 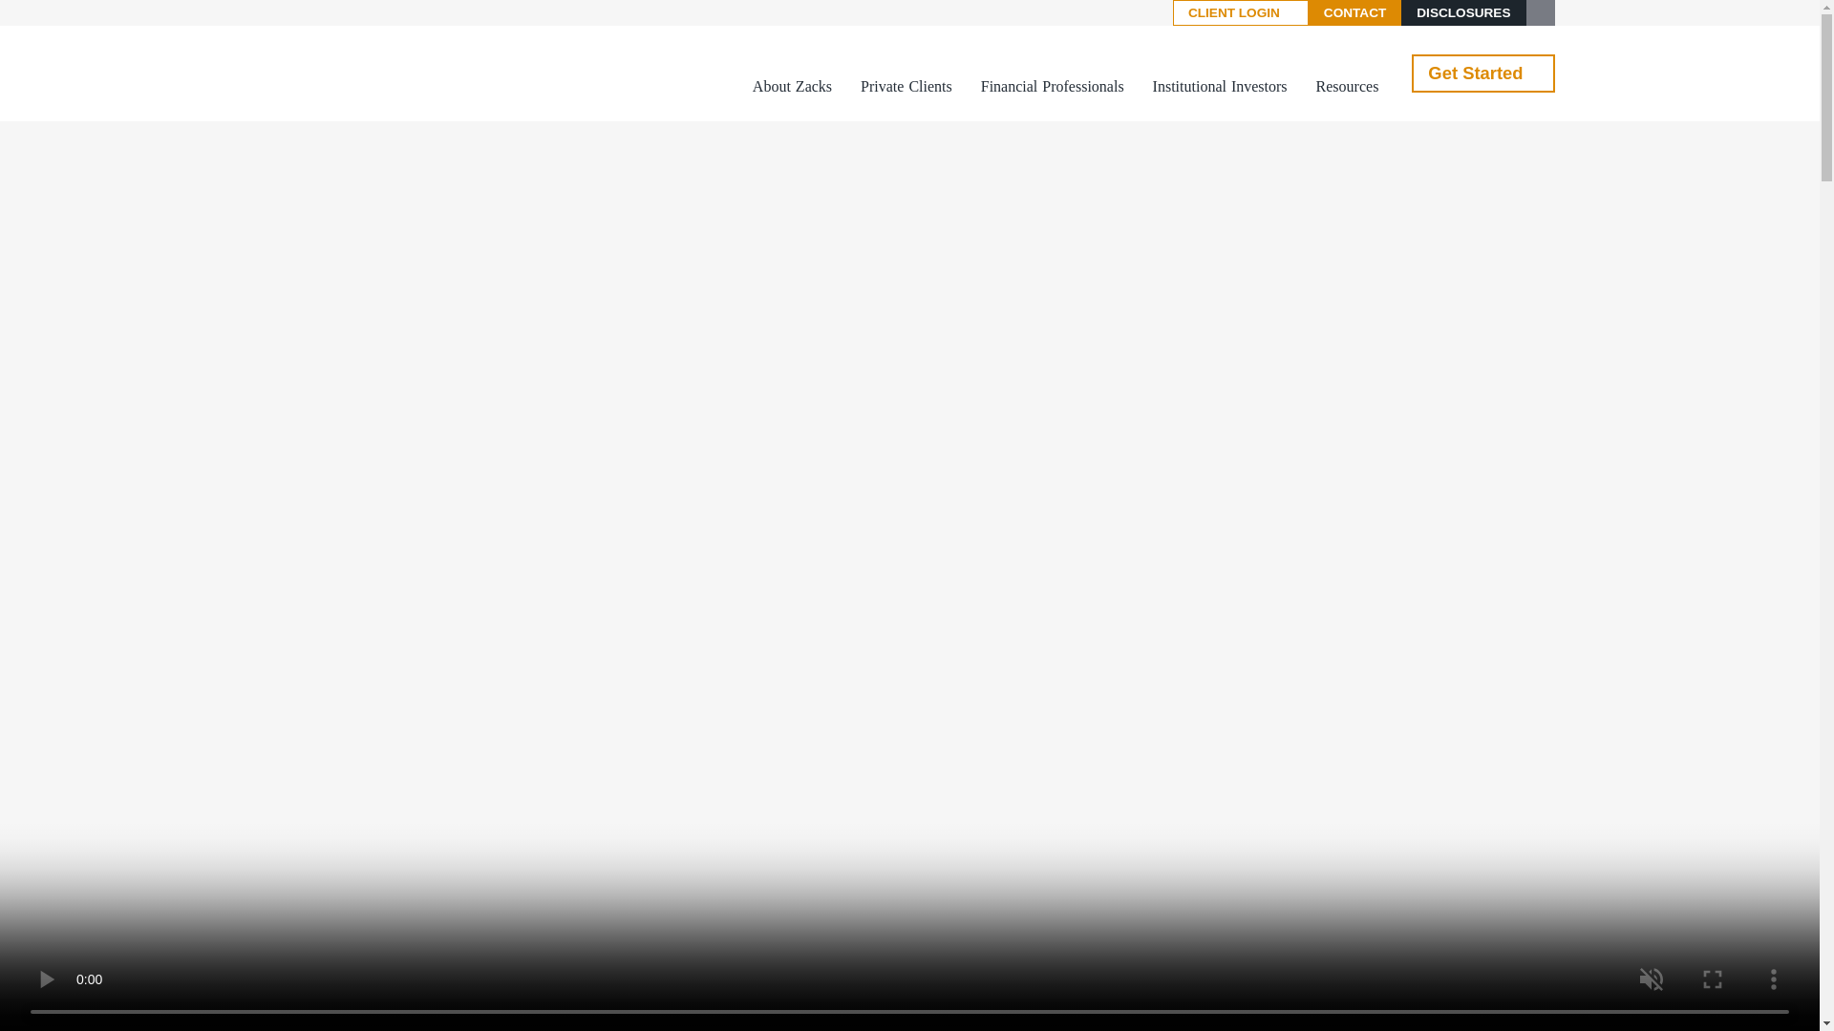 I want to click on CLIENT LOGIN, so click(x=1241, y=13).